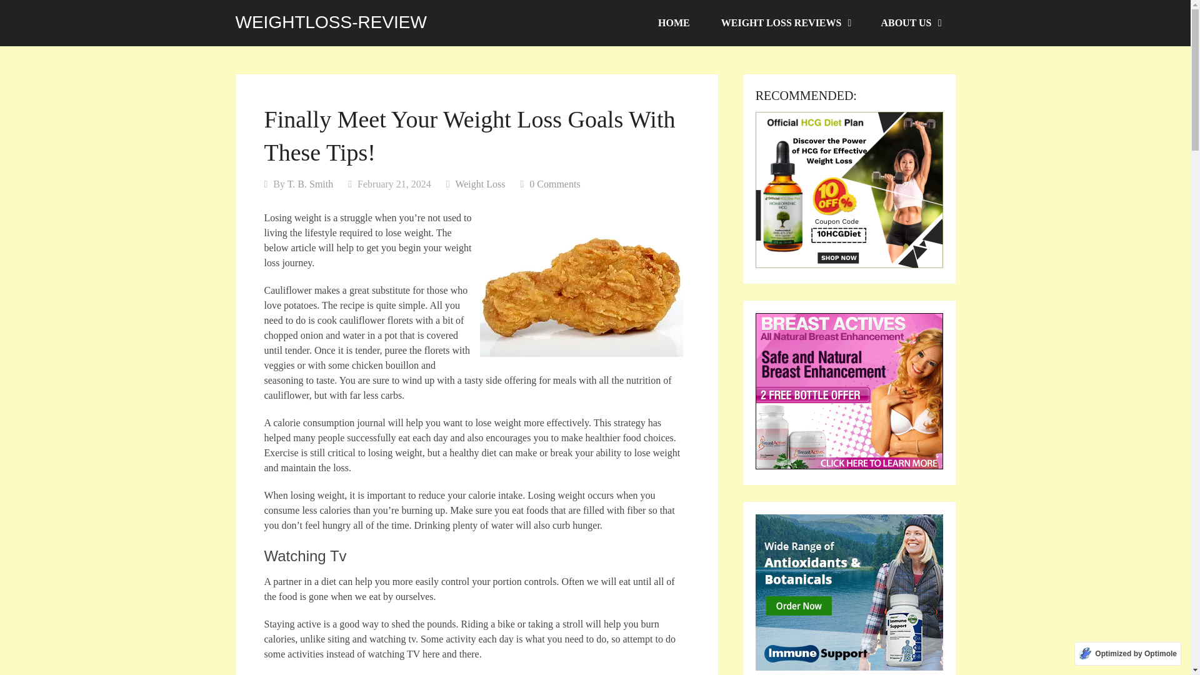 This screenshot has width=1200, height=675. I want to click on T. B. Smith, so click(310, 184).